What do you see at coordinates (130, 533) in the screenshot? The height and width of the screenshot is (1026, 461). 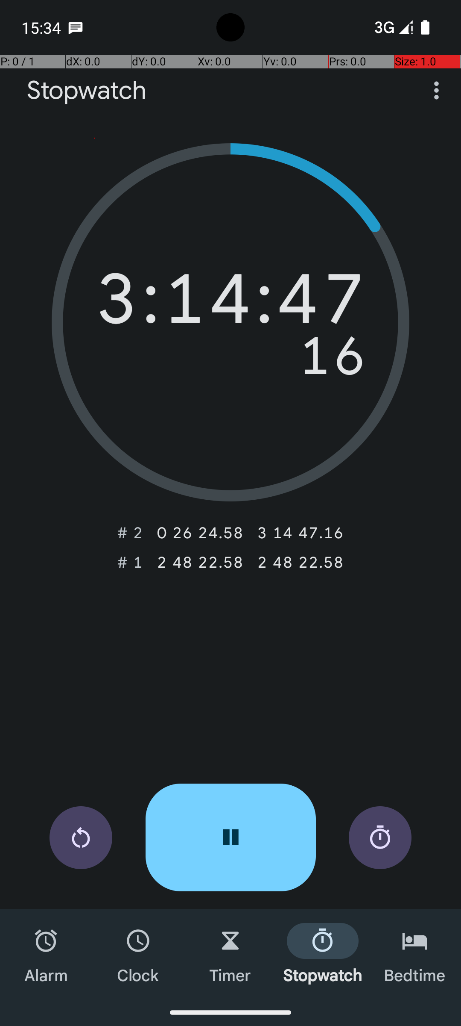 I see `# 2` at bounding box center [130, 533].